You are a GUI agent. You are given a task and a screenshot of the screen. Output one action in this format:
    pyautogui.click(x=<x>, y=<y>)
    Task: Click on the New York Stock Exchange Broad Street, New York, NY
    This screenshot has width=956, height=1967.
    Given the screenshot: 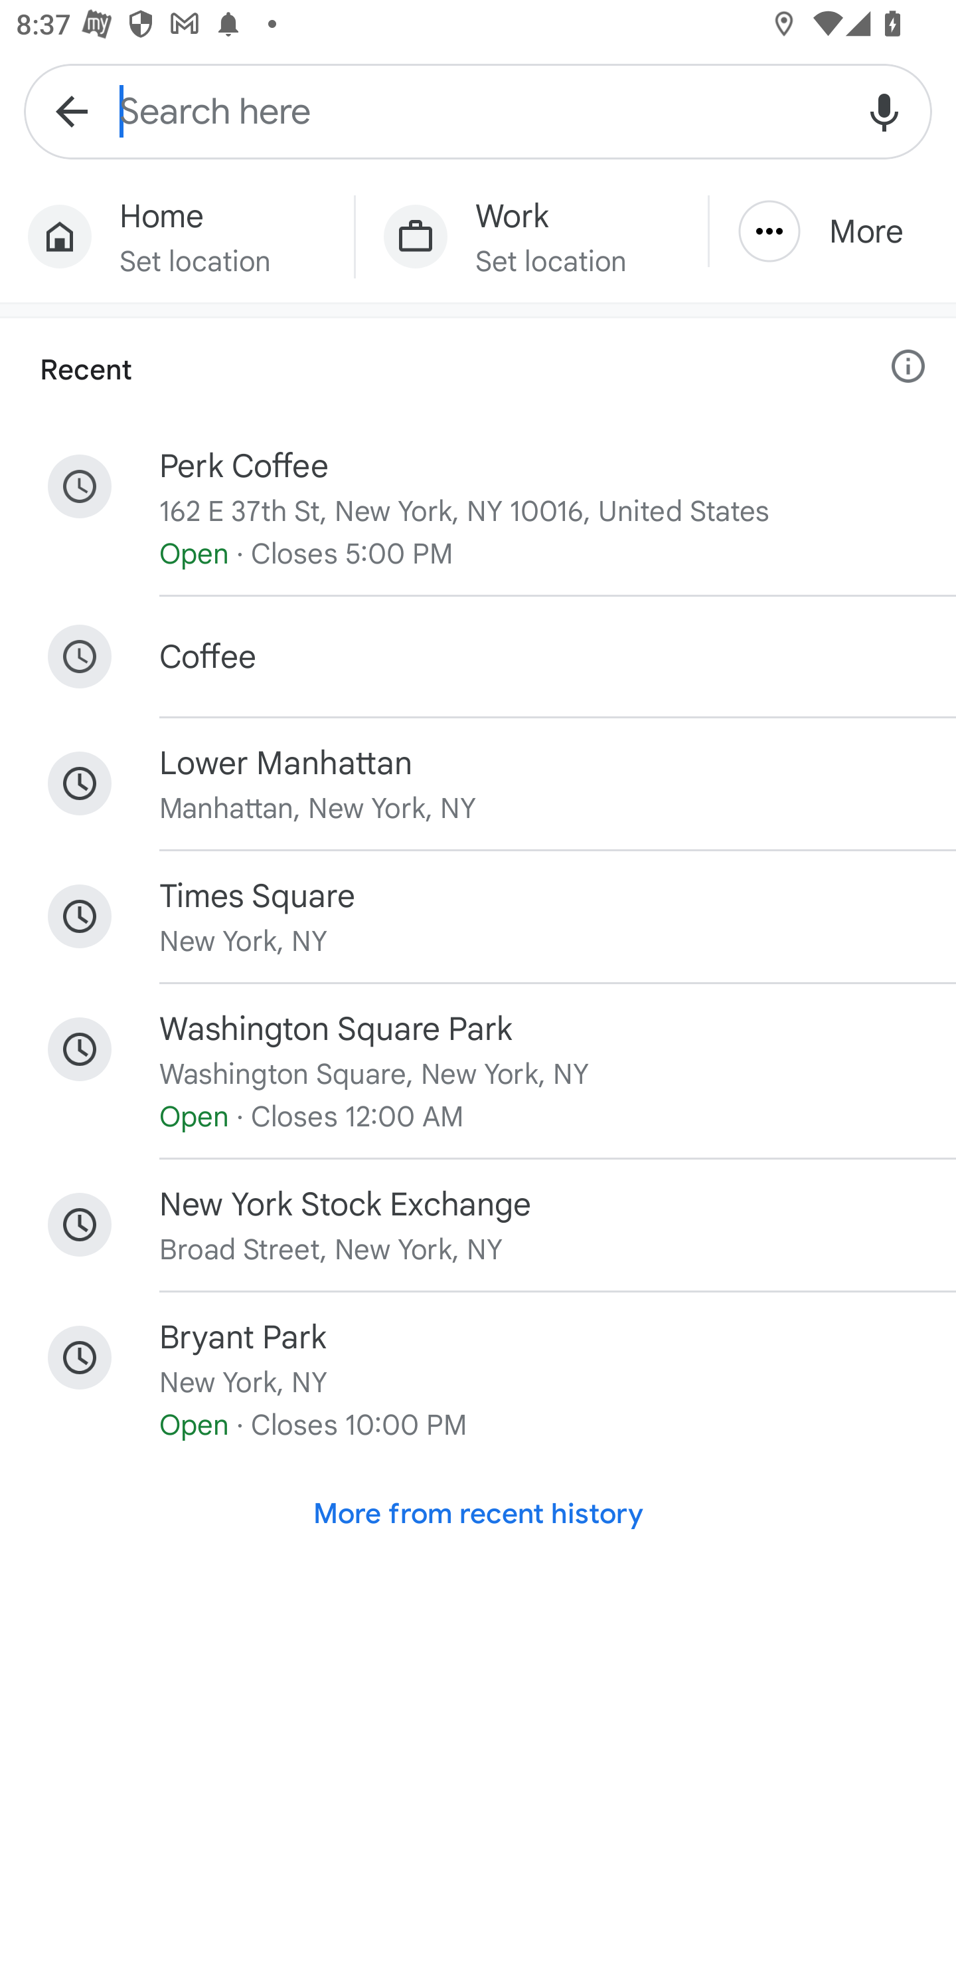 What is the action you would take?
    pyautogui.click(x=478, y=1225)
    